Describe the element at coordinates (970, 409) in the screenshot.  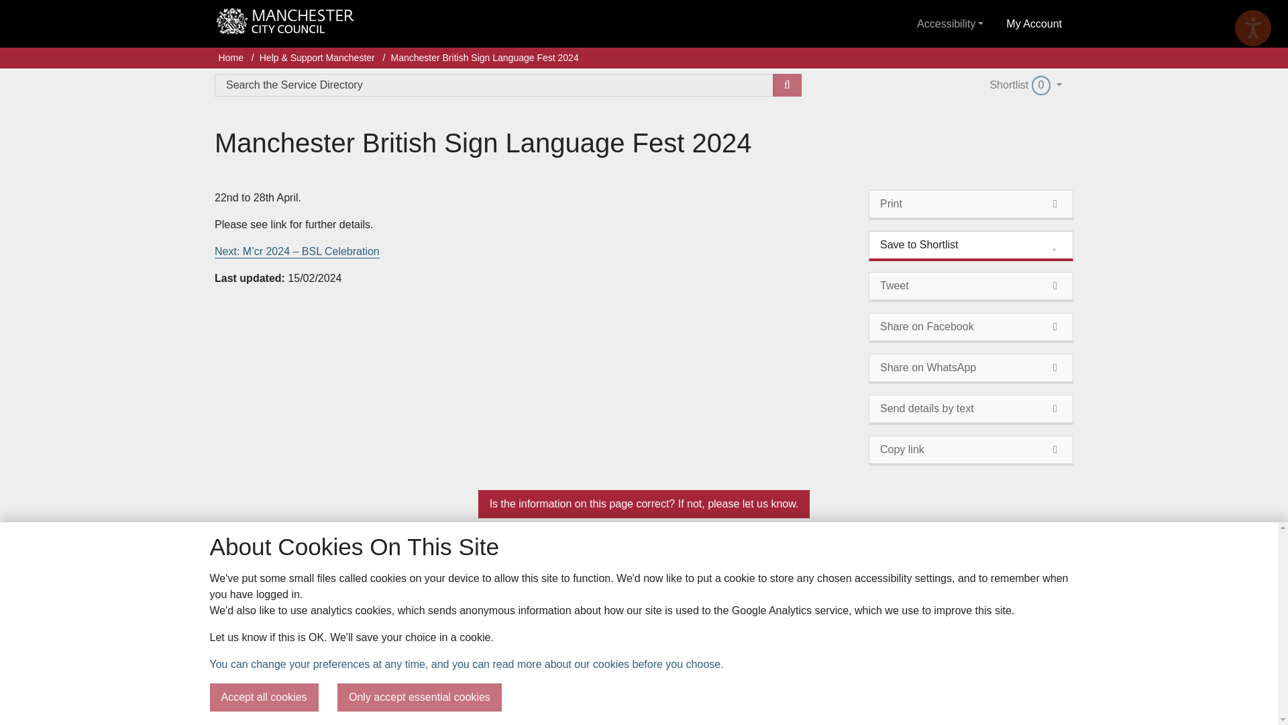
I see `Share on WhatsApp` at that location.